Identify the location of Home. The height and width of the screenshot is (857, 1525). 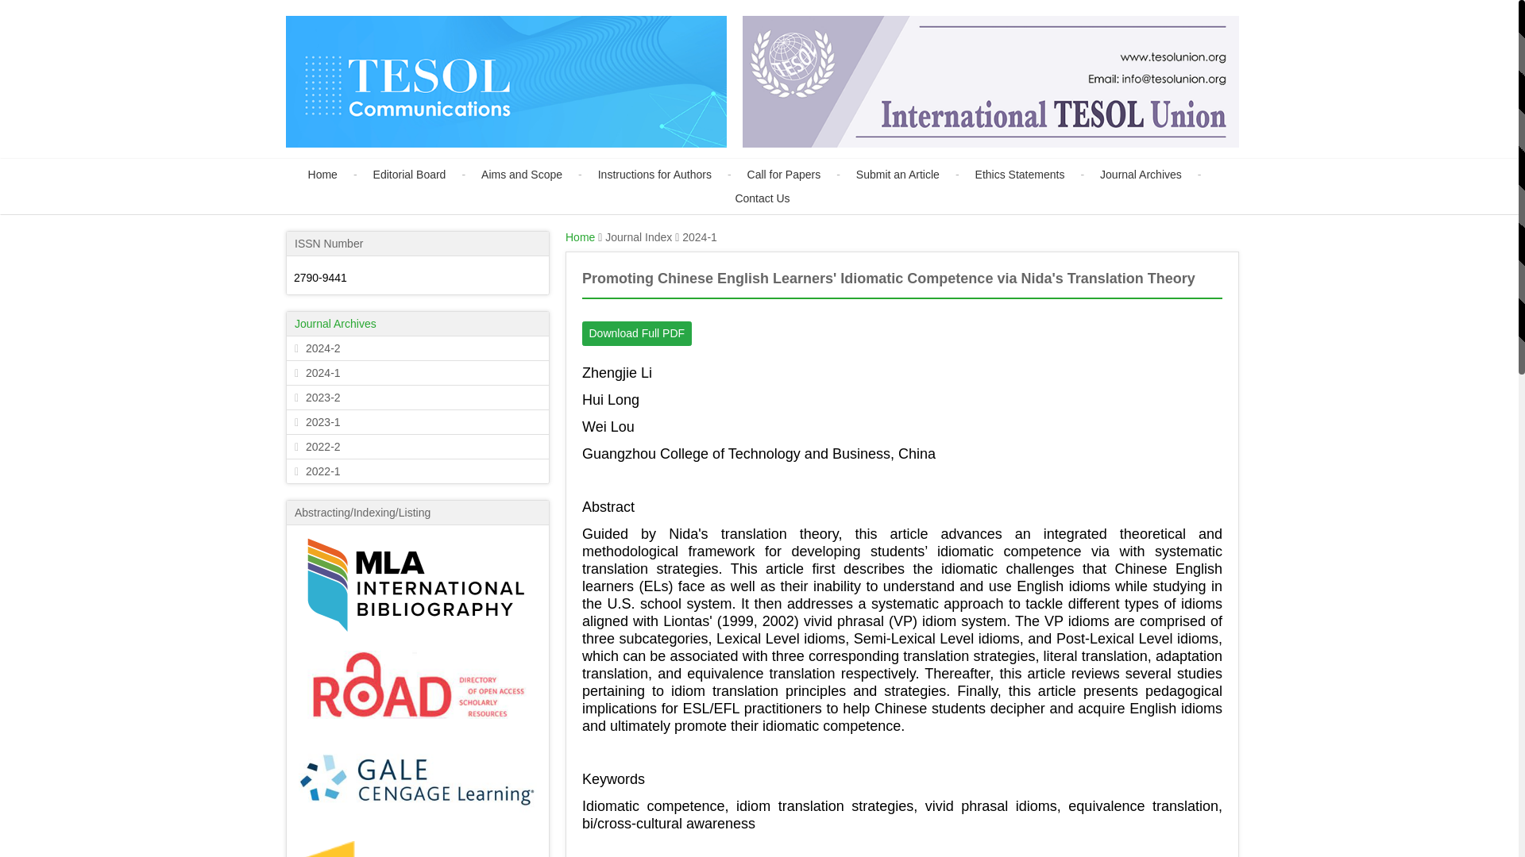
(340, 175).